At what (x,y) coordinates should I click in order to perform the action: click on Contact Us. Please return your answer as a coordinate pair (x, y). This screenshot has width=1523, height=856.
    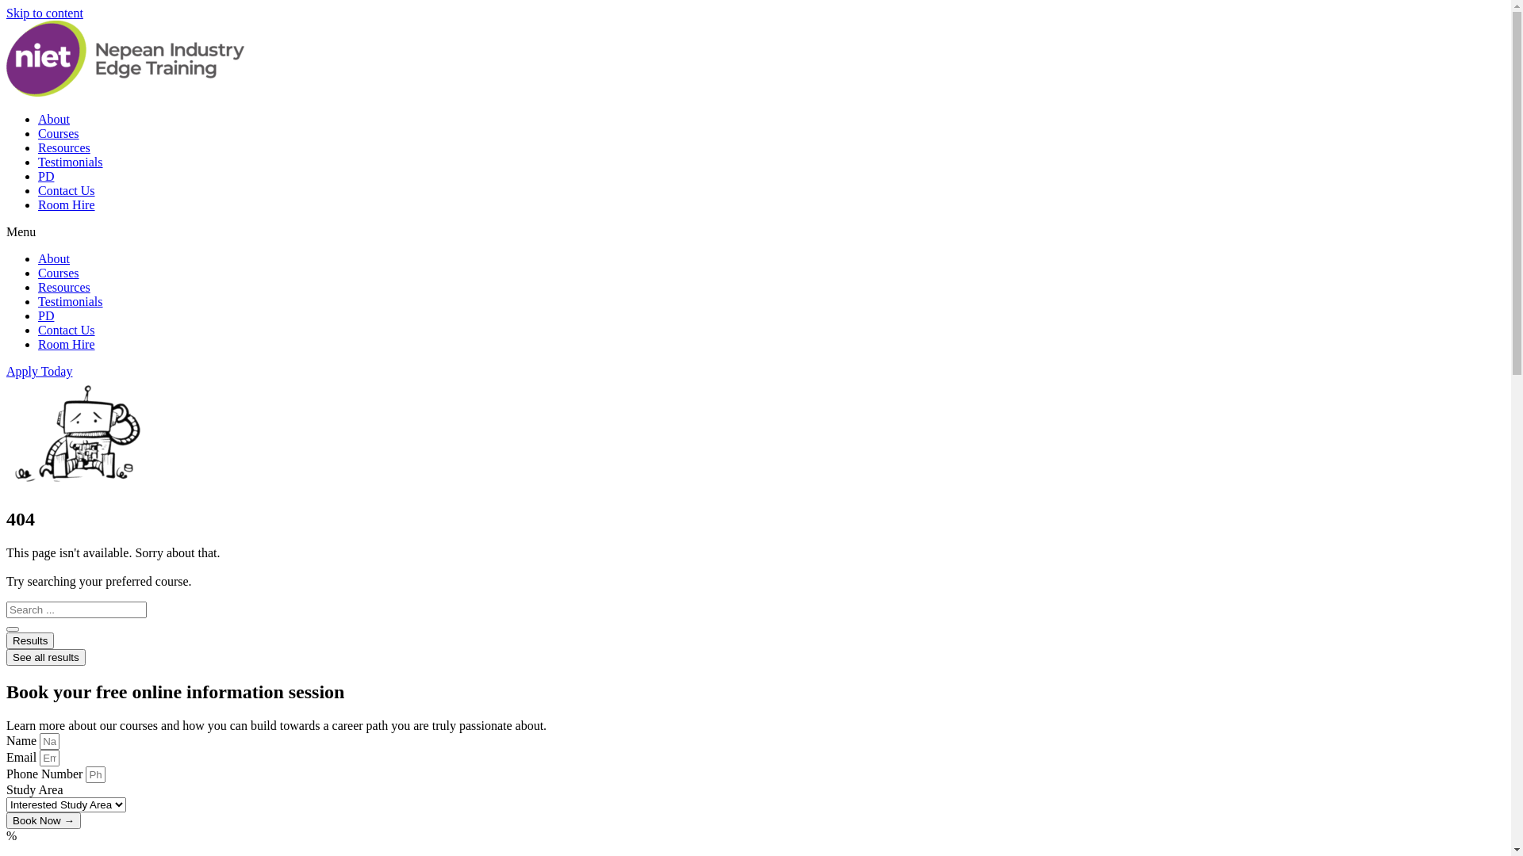
    Looking at the image, I should click on (67, 190).